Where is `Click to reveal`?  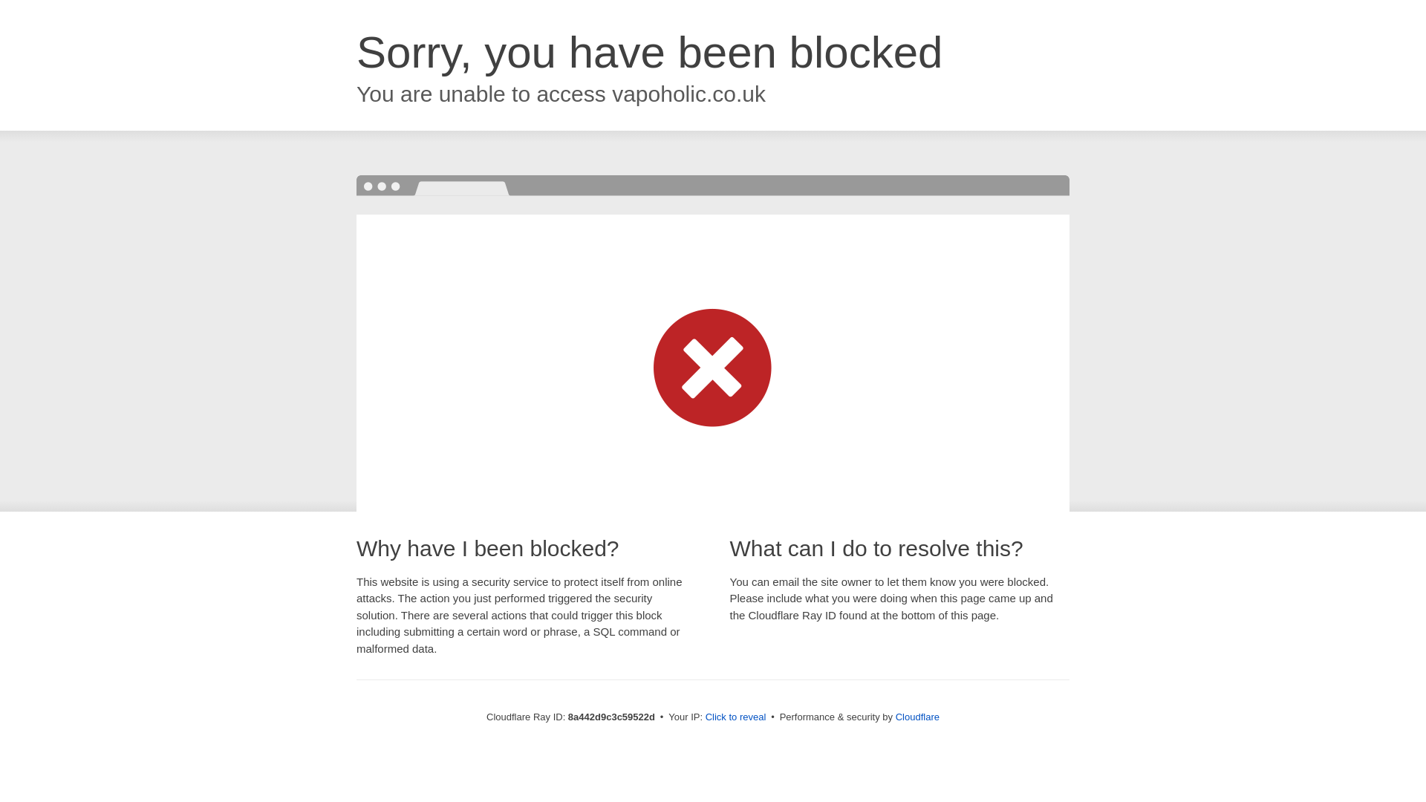
Click to reveal is located at coordinates (736, 717).